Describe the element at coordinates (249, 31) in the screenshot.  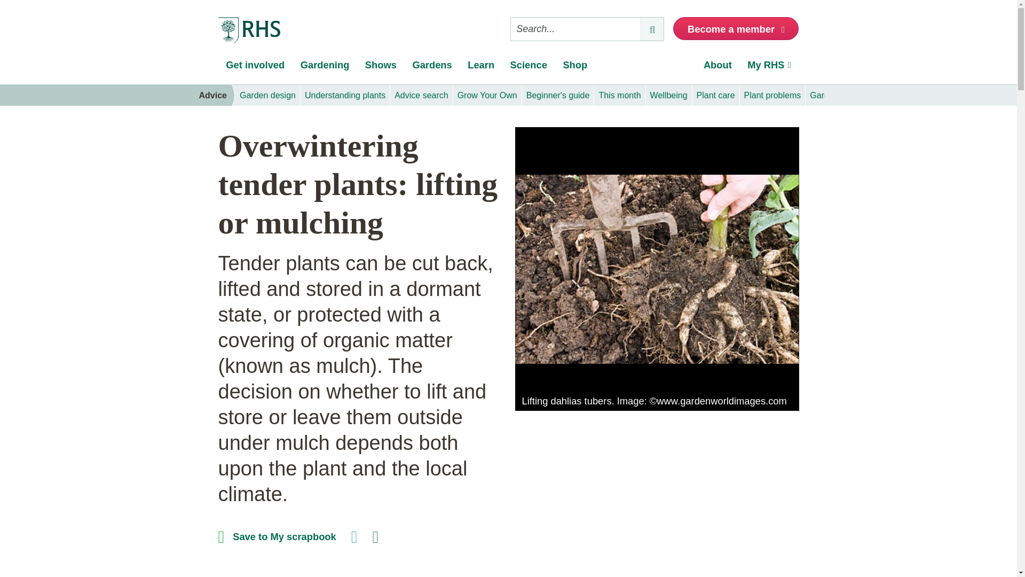
I see `Home` at that location.